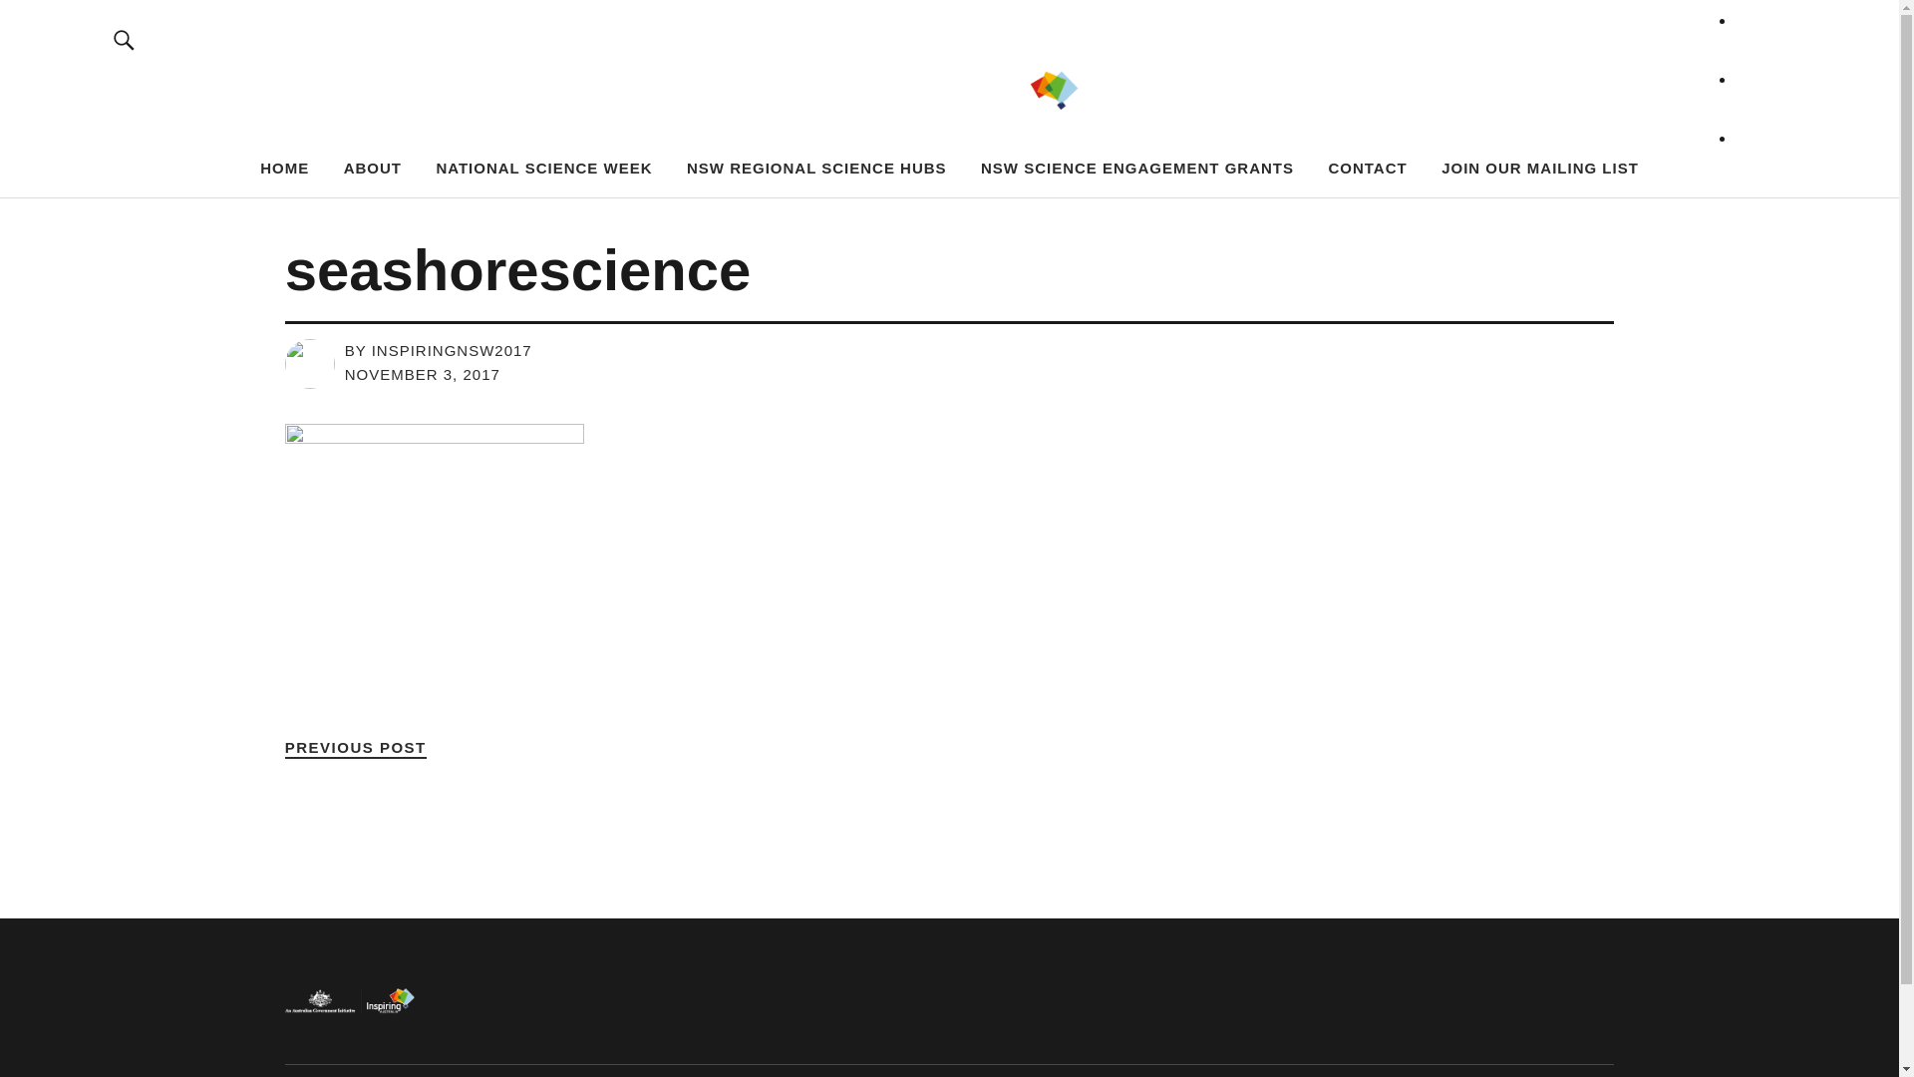  I want to click on Inspiring Australia, so click(362, 110).